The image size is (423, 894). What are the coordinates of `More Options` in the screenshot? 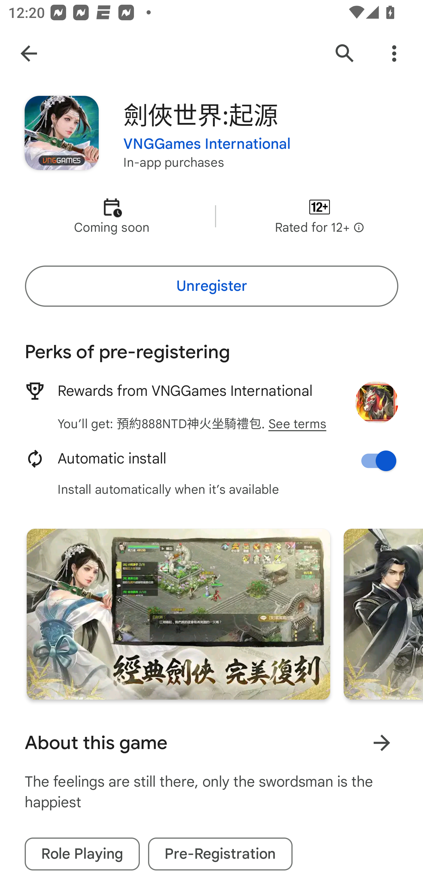 It's located at (394, 54).